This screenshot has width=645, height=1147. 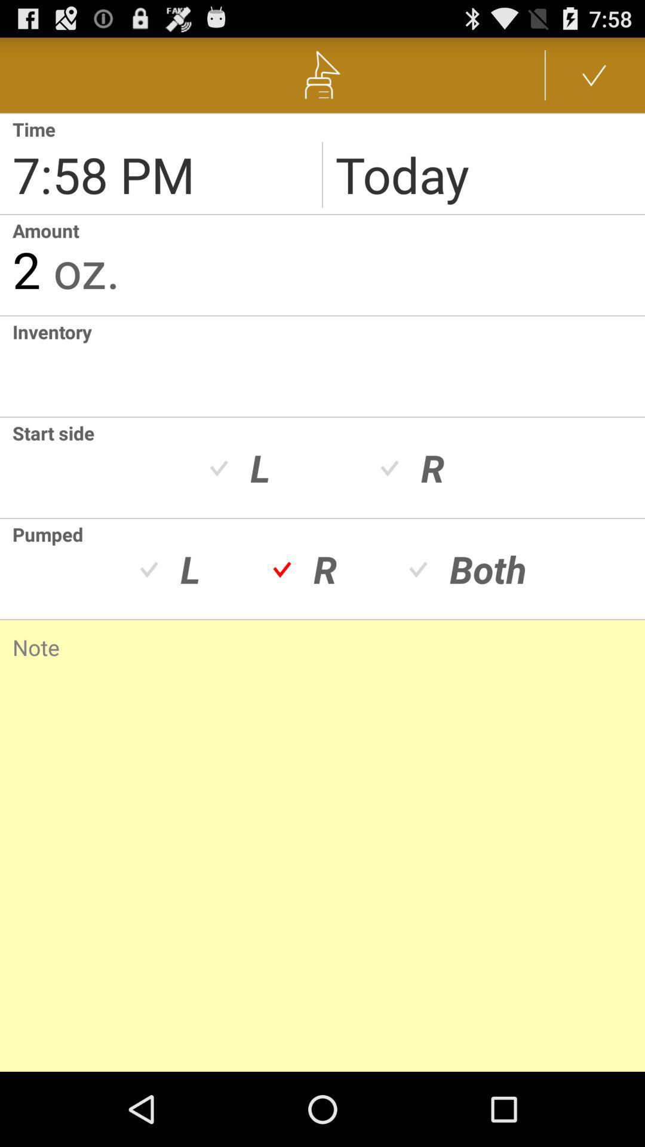 What do you see at coordinates (595, 75) in the screenshot?
I see `complete the action` at bounding box center [595, 75].